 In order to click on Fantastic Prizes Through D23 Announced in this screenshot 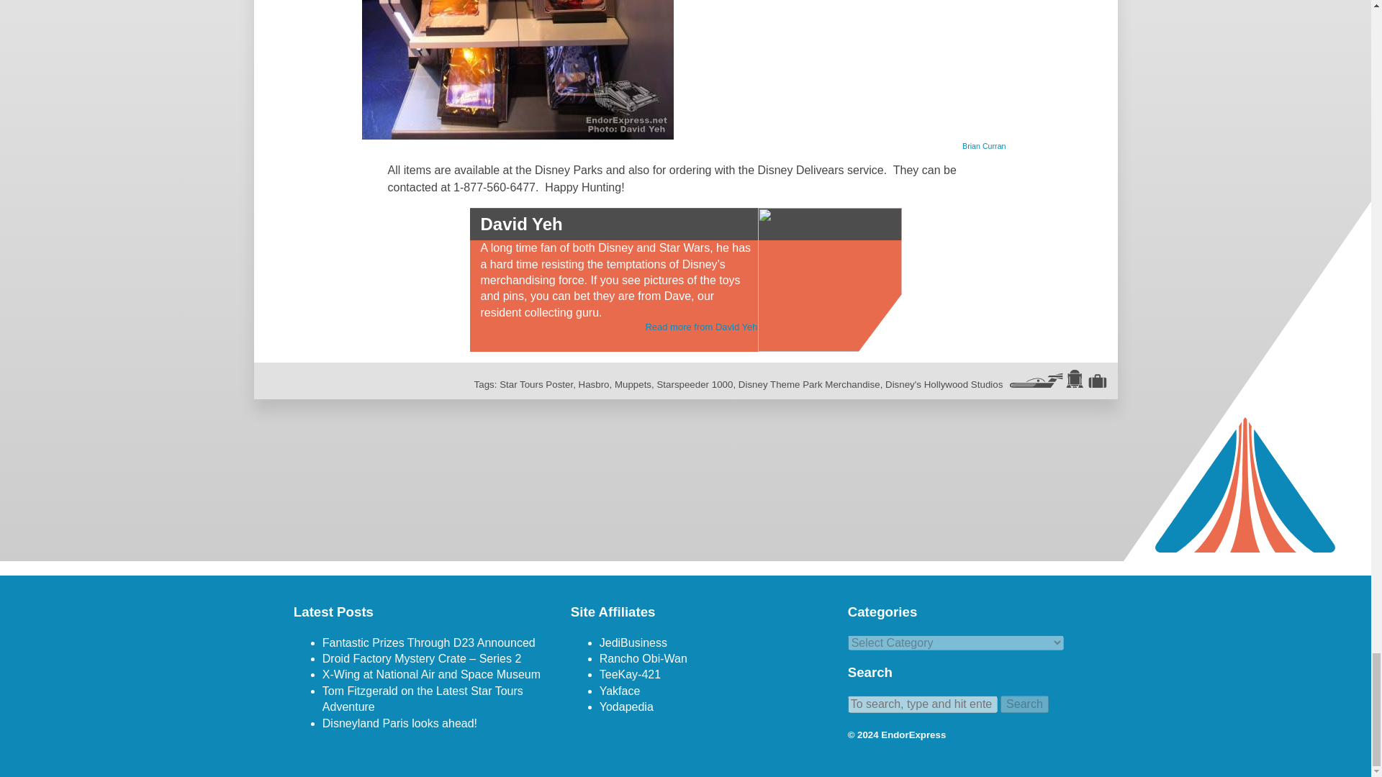, I will do `click(429, 642)`.